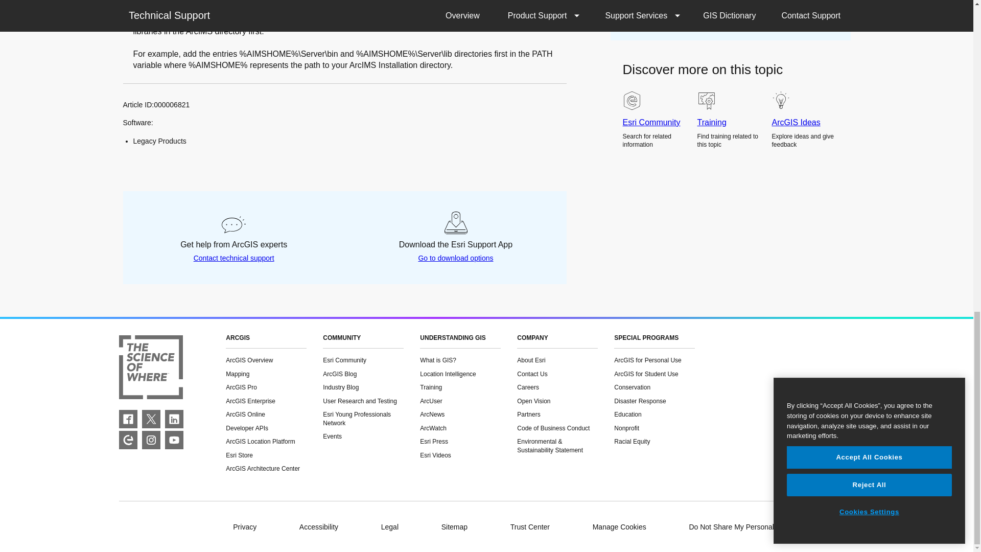 This screenshot has width=981, height=552. What do you see at coordinates (151, 440) in the screenshot?
I see `Instagram` at bounding box center [151, 440].